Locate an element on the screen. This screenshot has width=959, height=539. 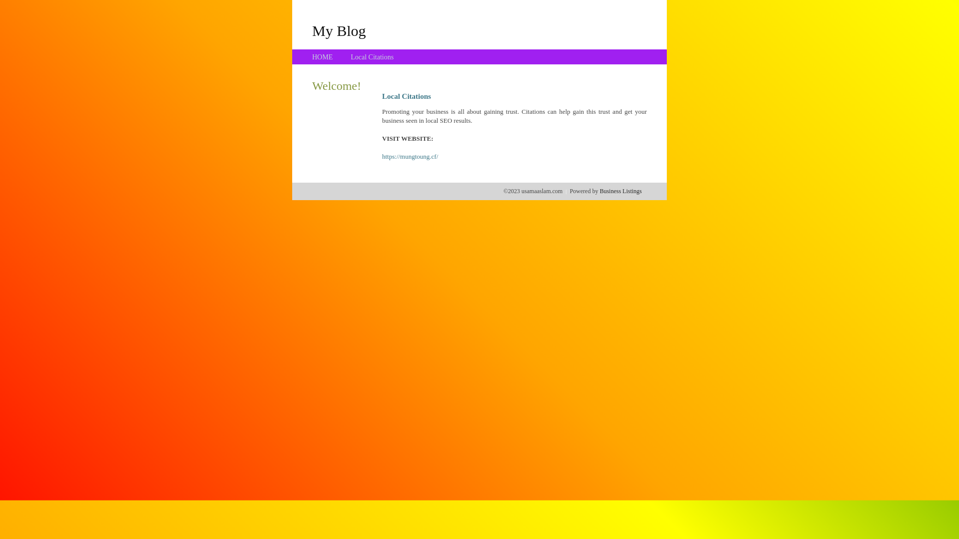
HOME is located at coordinates (323, 57).